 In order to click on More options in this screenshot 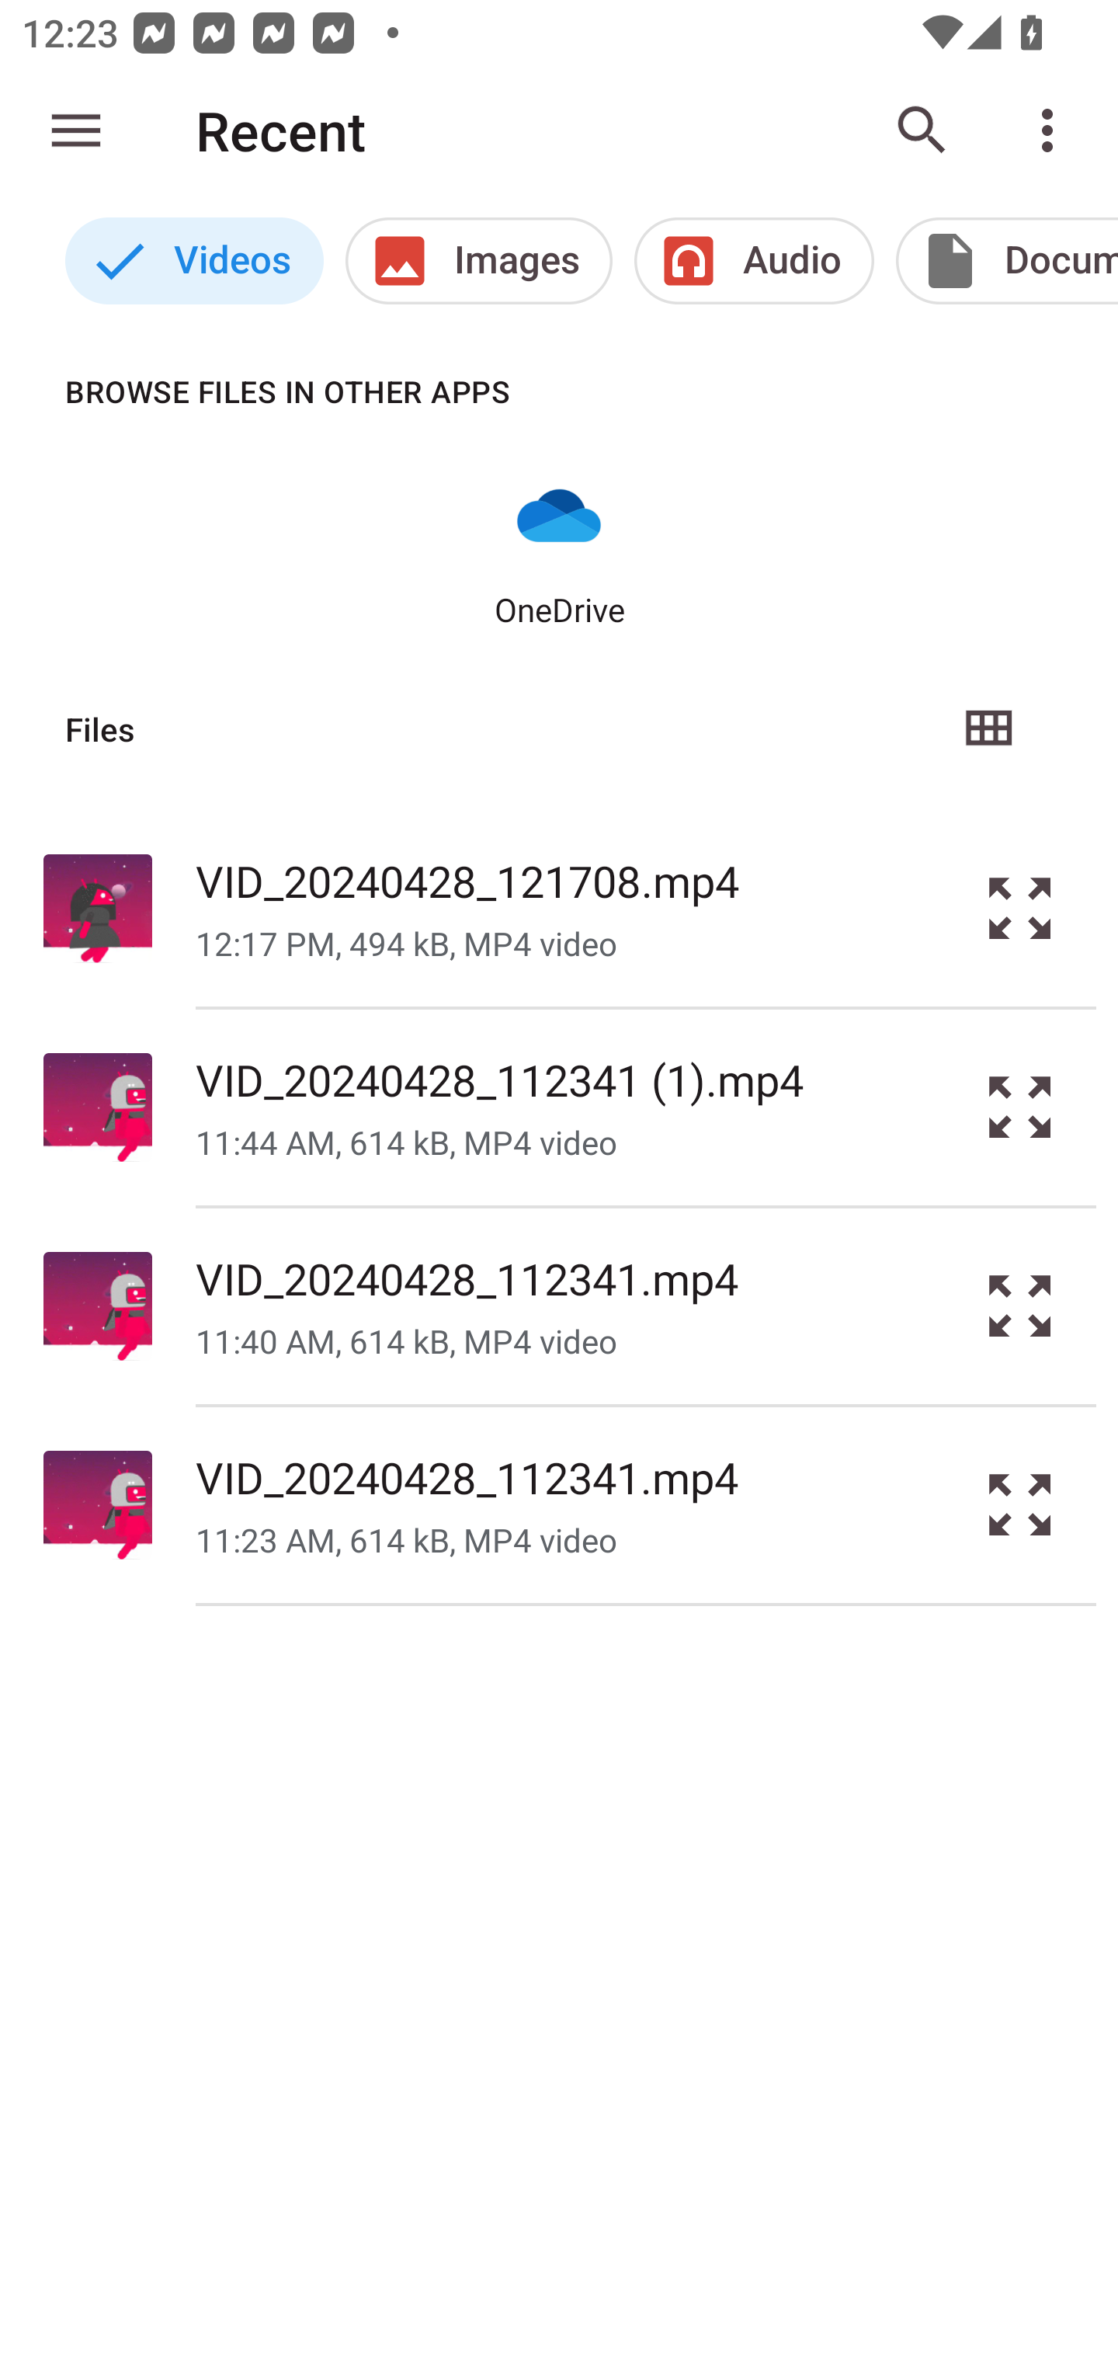, I will do `click(1053, 130)`.